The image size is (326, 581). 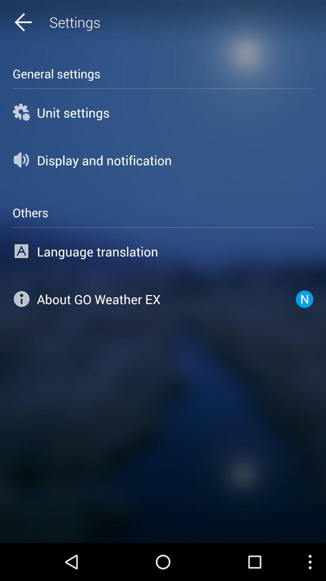 I want to click on jump to the display and notification, so click(x=163, y=160).